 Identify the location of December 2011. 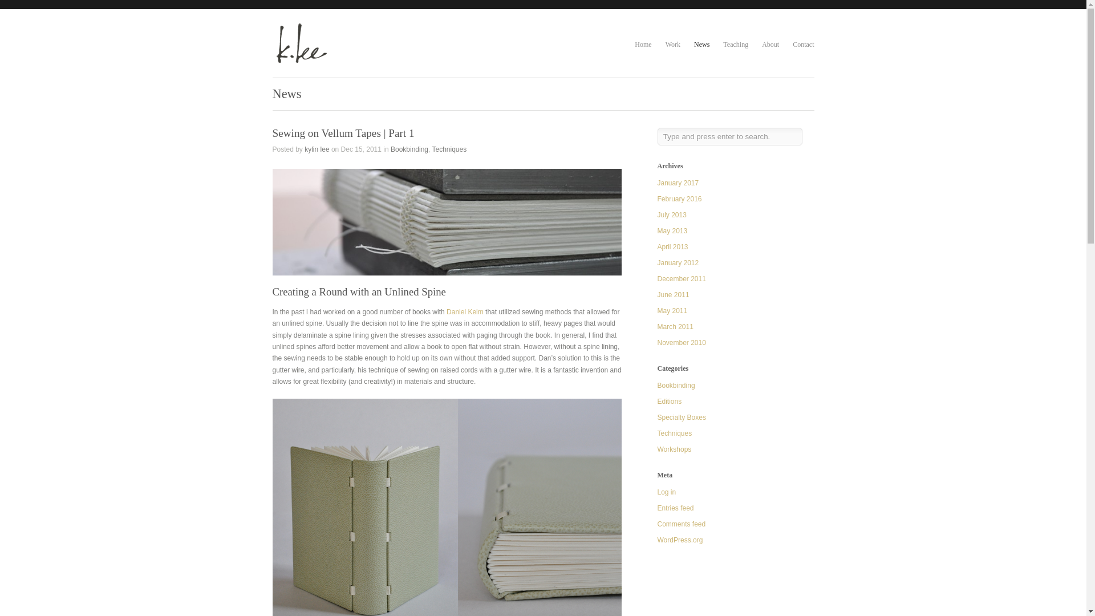
(681, 278).